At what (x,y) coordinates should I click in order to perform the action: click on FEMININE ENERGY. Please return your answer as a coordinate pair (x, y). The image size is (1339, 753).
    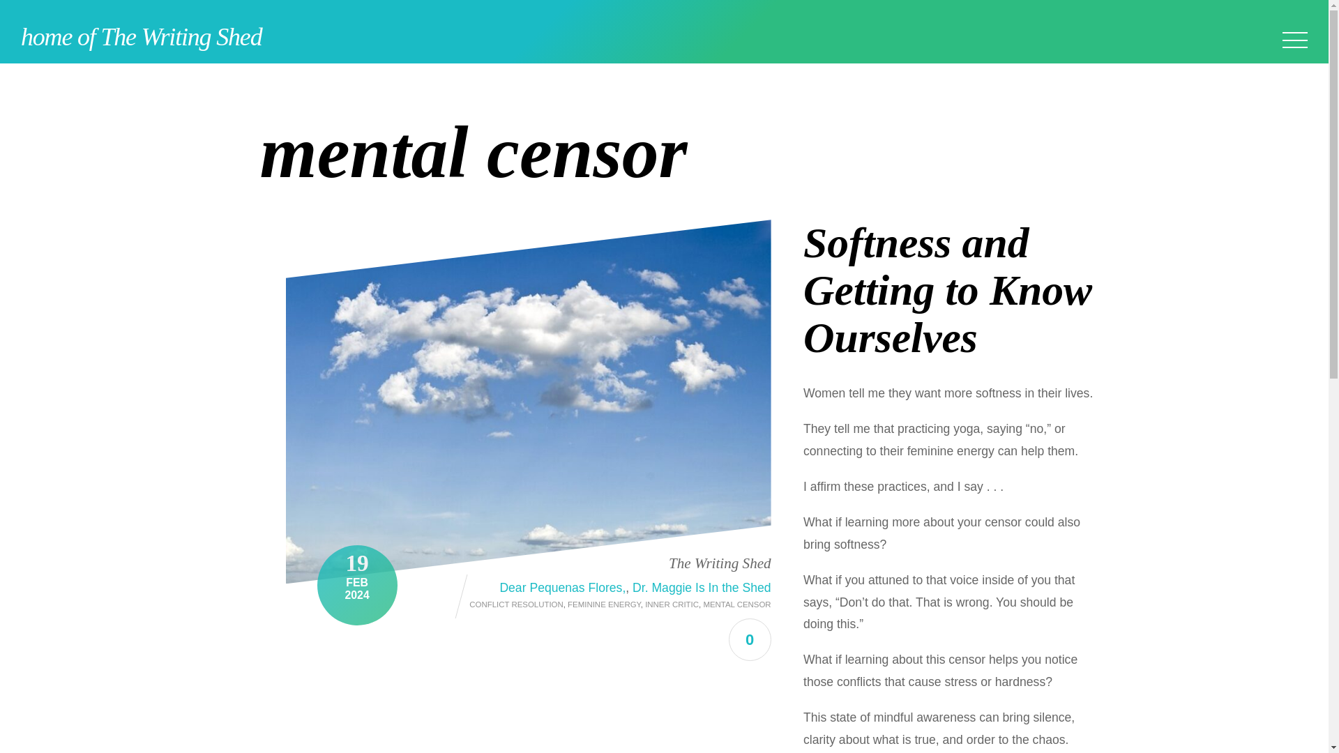
    Looking at the image, I should click on (604, 604).